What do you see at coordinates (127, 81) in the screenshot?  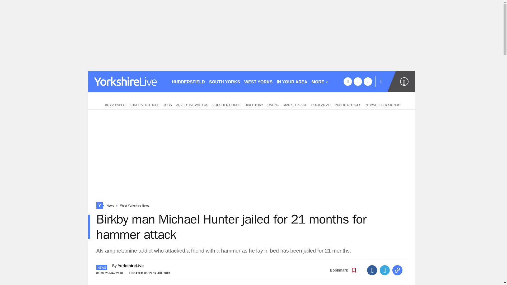 I see `huddersfieldexaminer` at bounding box center [127, 81].